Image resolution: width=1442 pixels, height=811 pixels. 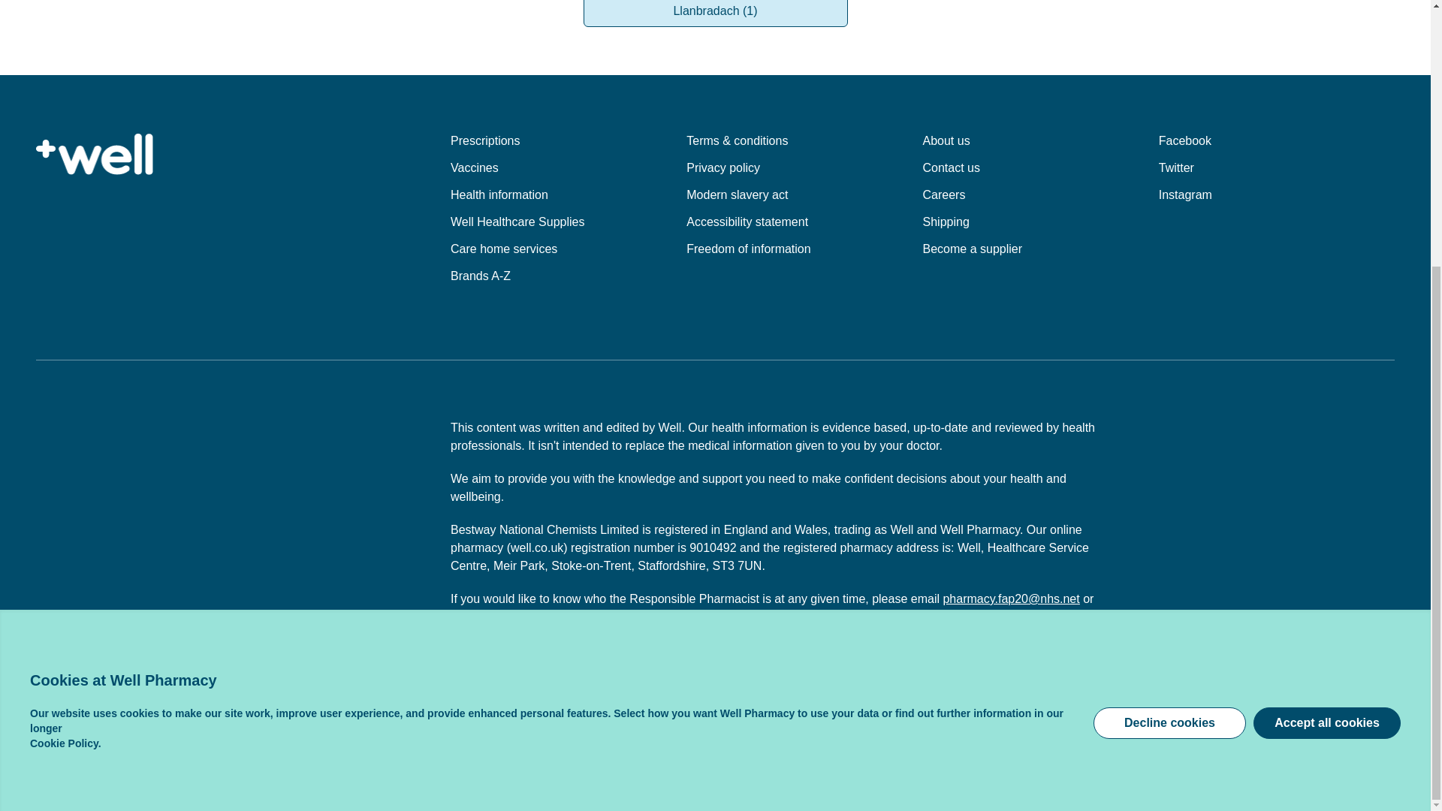 I want to click on Well Healthcare Supplies, so click(x=517, y=222).